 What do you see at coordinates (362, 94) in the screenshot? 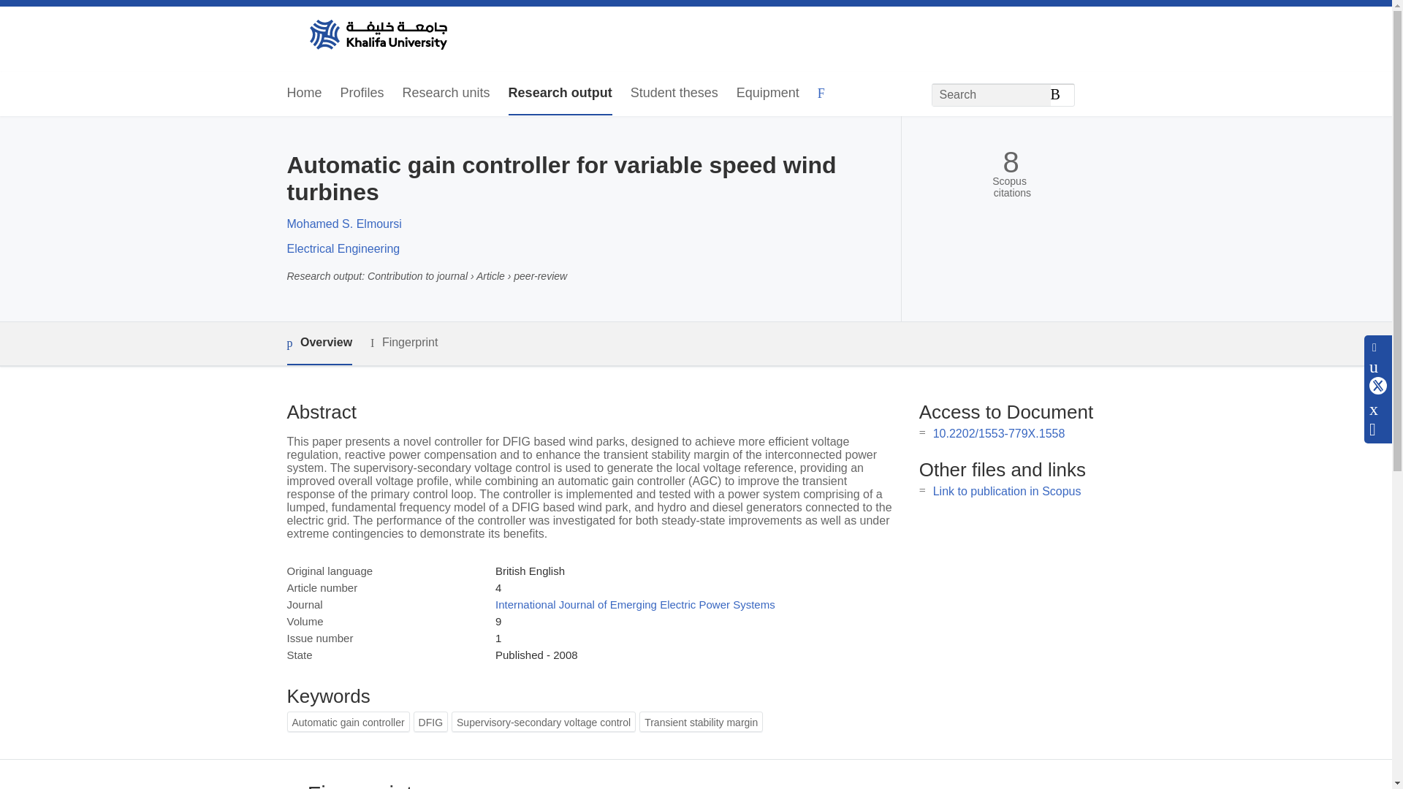
I see `Profiles` at bounding box center [362, 94].